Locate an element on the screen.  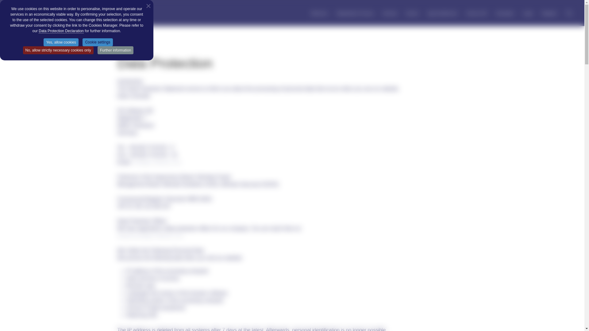
Login is located at coordinates (528, 14).